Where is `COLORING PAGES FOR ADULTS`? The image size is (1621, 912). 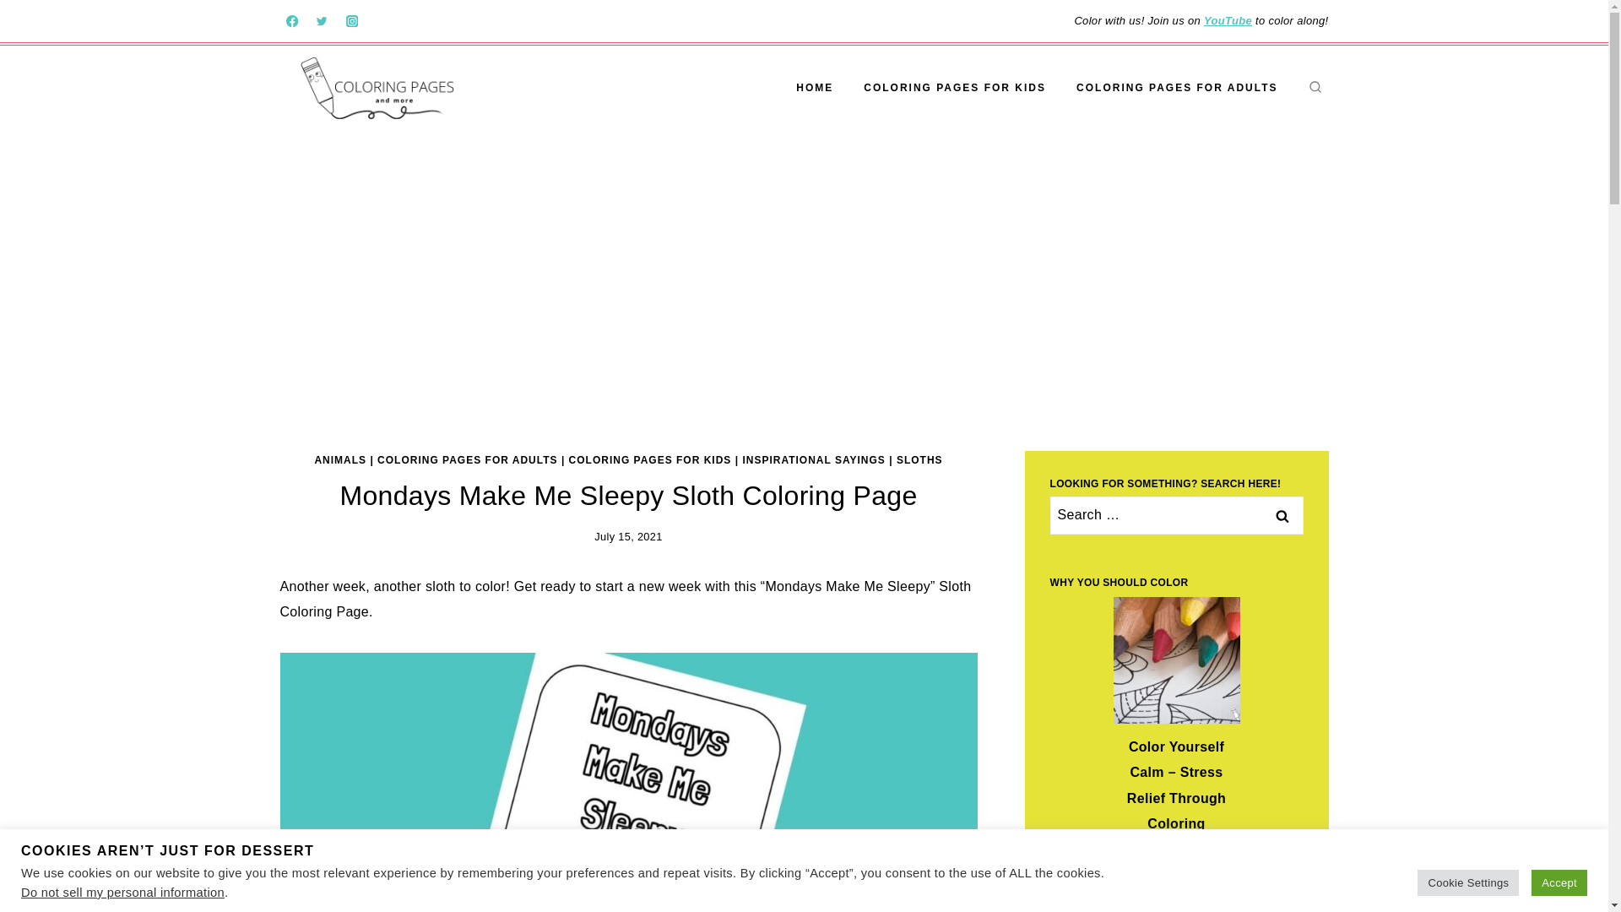
COLORING PAGES FOR ADULTS is located at coordinates (468, 459).